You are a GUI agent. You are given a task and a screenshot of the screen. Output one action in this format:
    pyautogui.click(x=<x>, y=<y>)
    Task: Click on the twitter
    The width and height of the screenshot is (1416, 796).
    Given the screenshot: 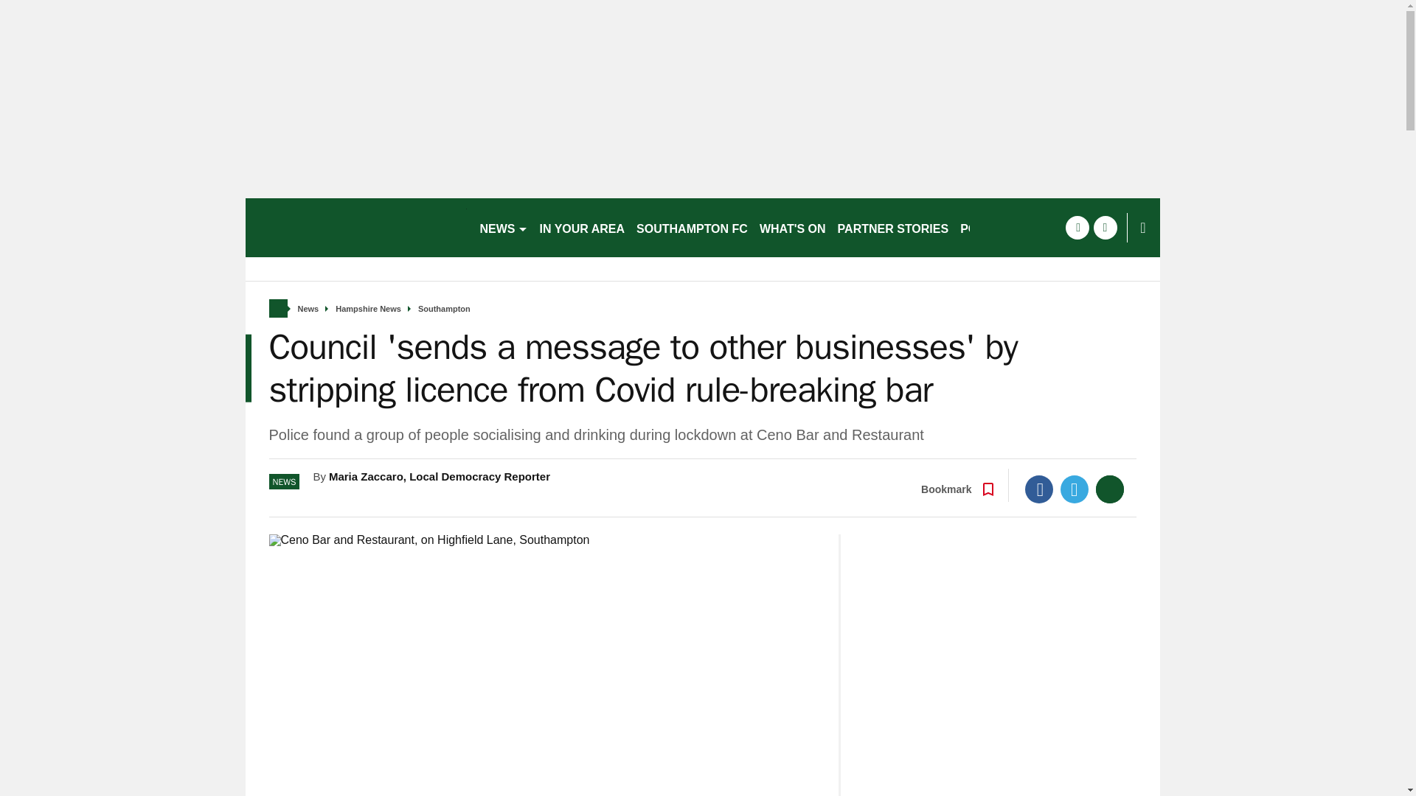 What is the action you would take?
    pyautogui.click(x=1105, y=227)
    